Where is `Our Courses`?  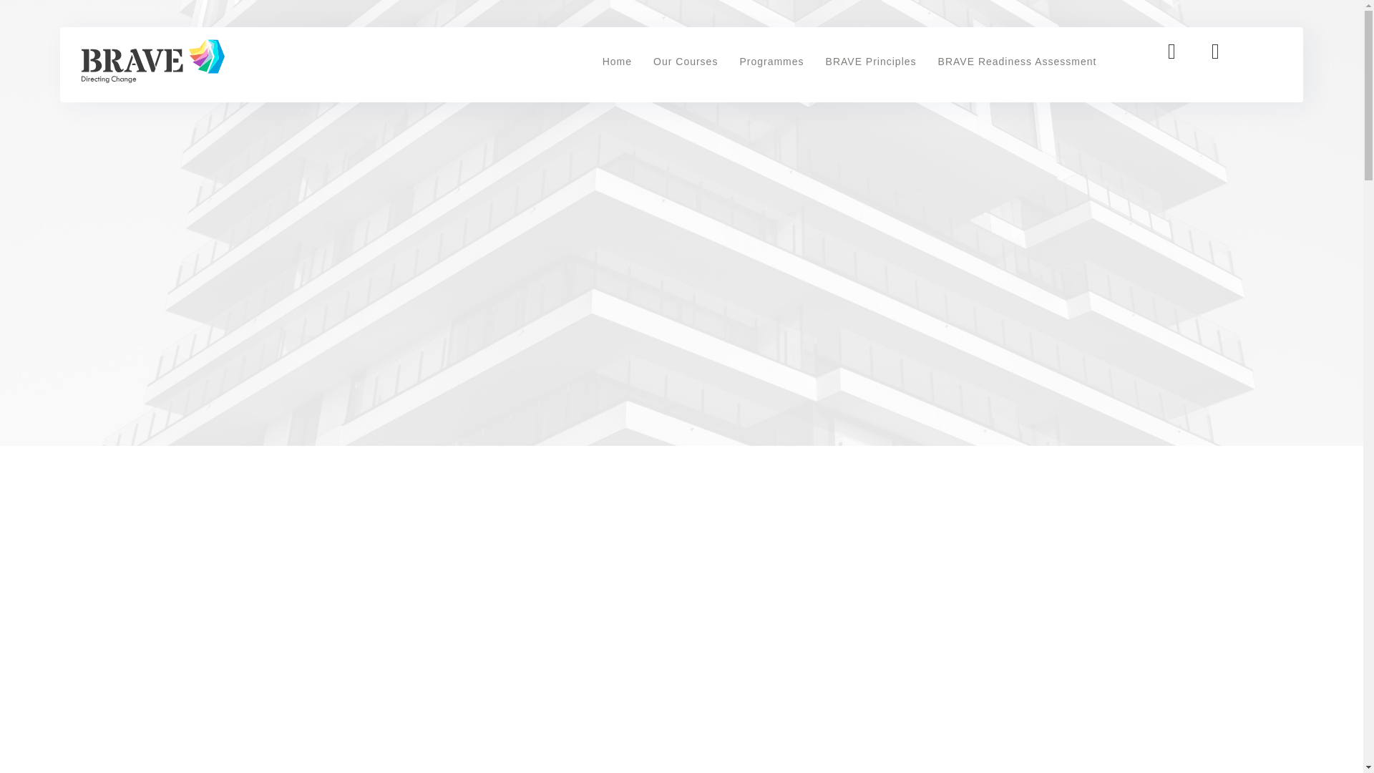 Our Courses is located at coordinates (686, 61).